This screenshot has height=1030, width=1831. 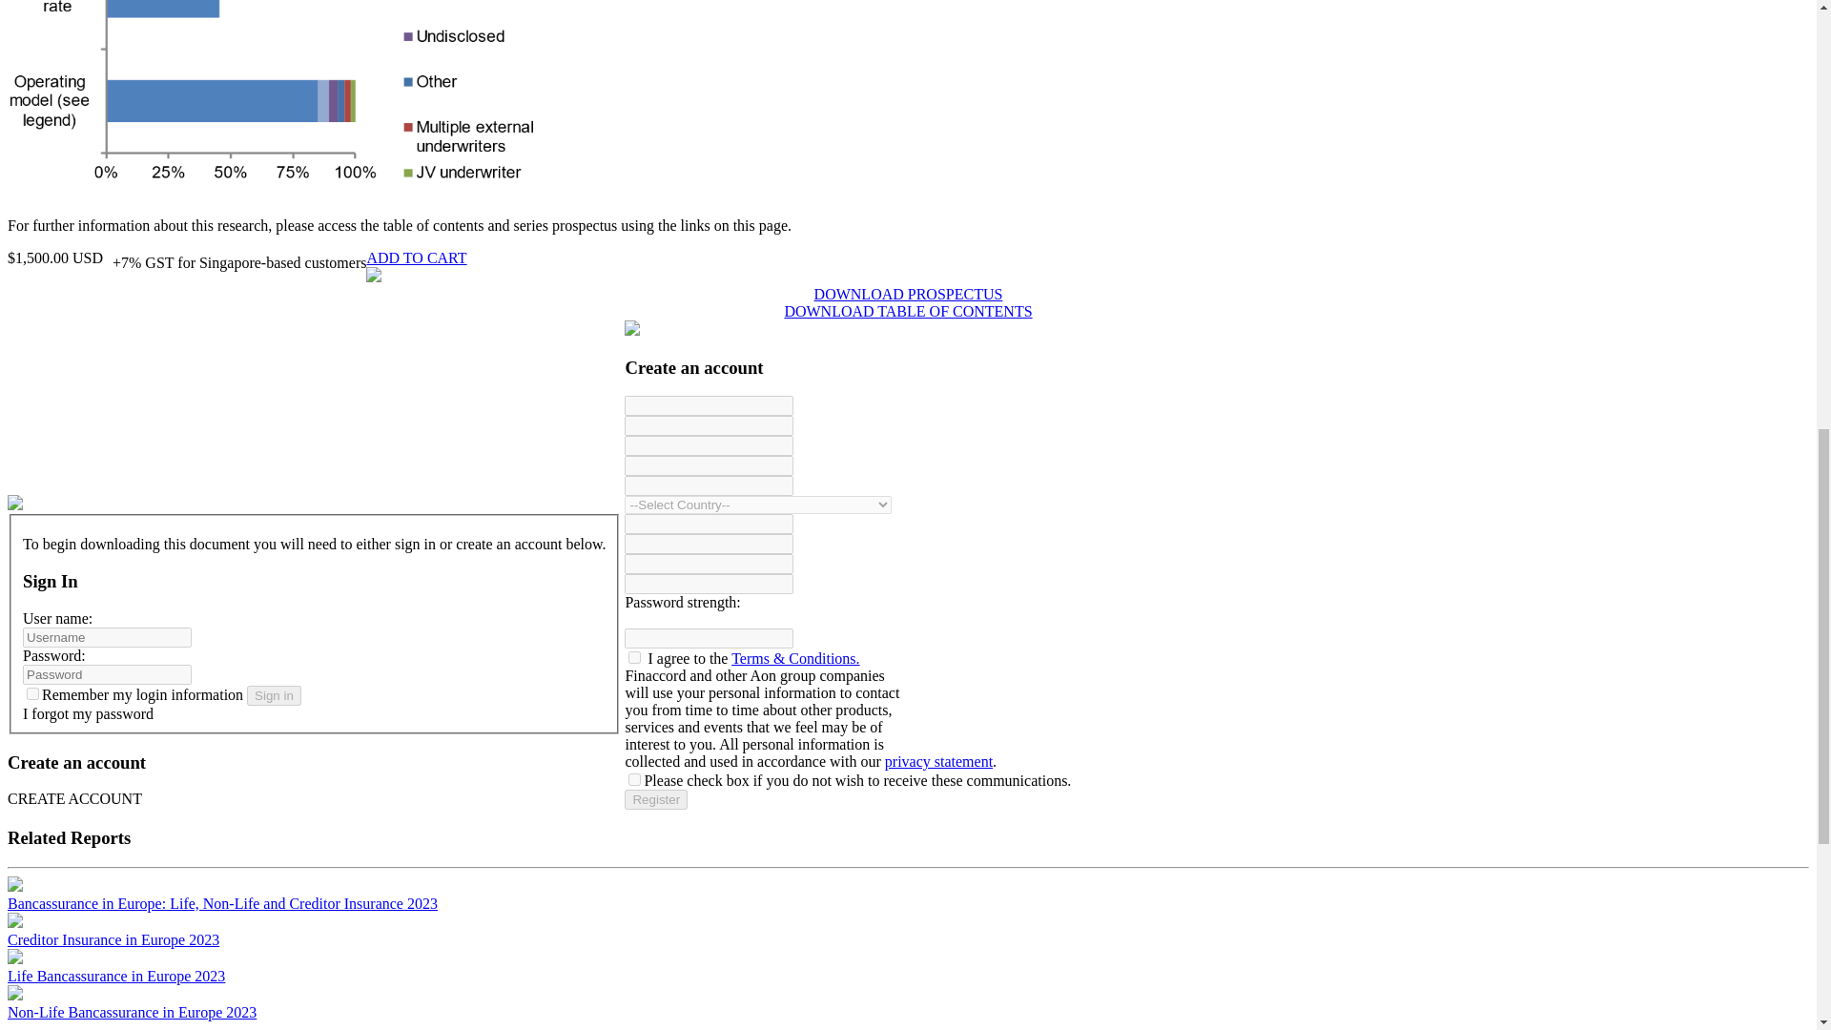 I want to click on Creditor Insurance in Europe 2023, so click(x=113, y=939).